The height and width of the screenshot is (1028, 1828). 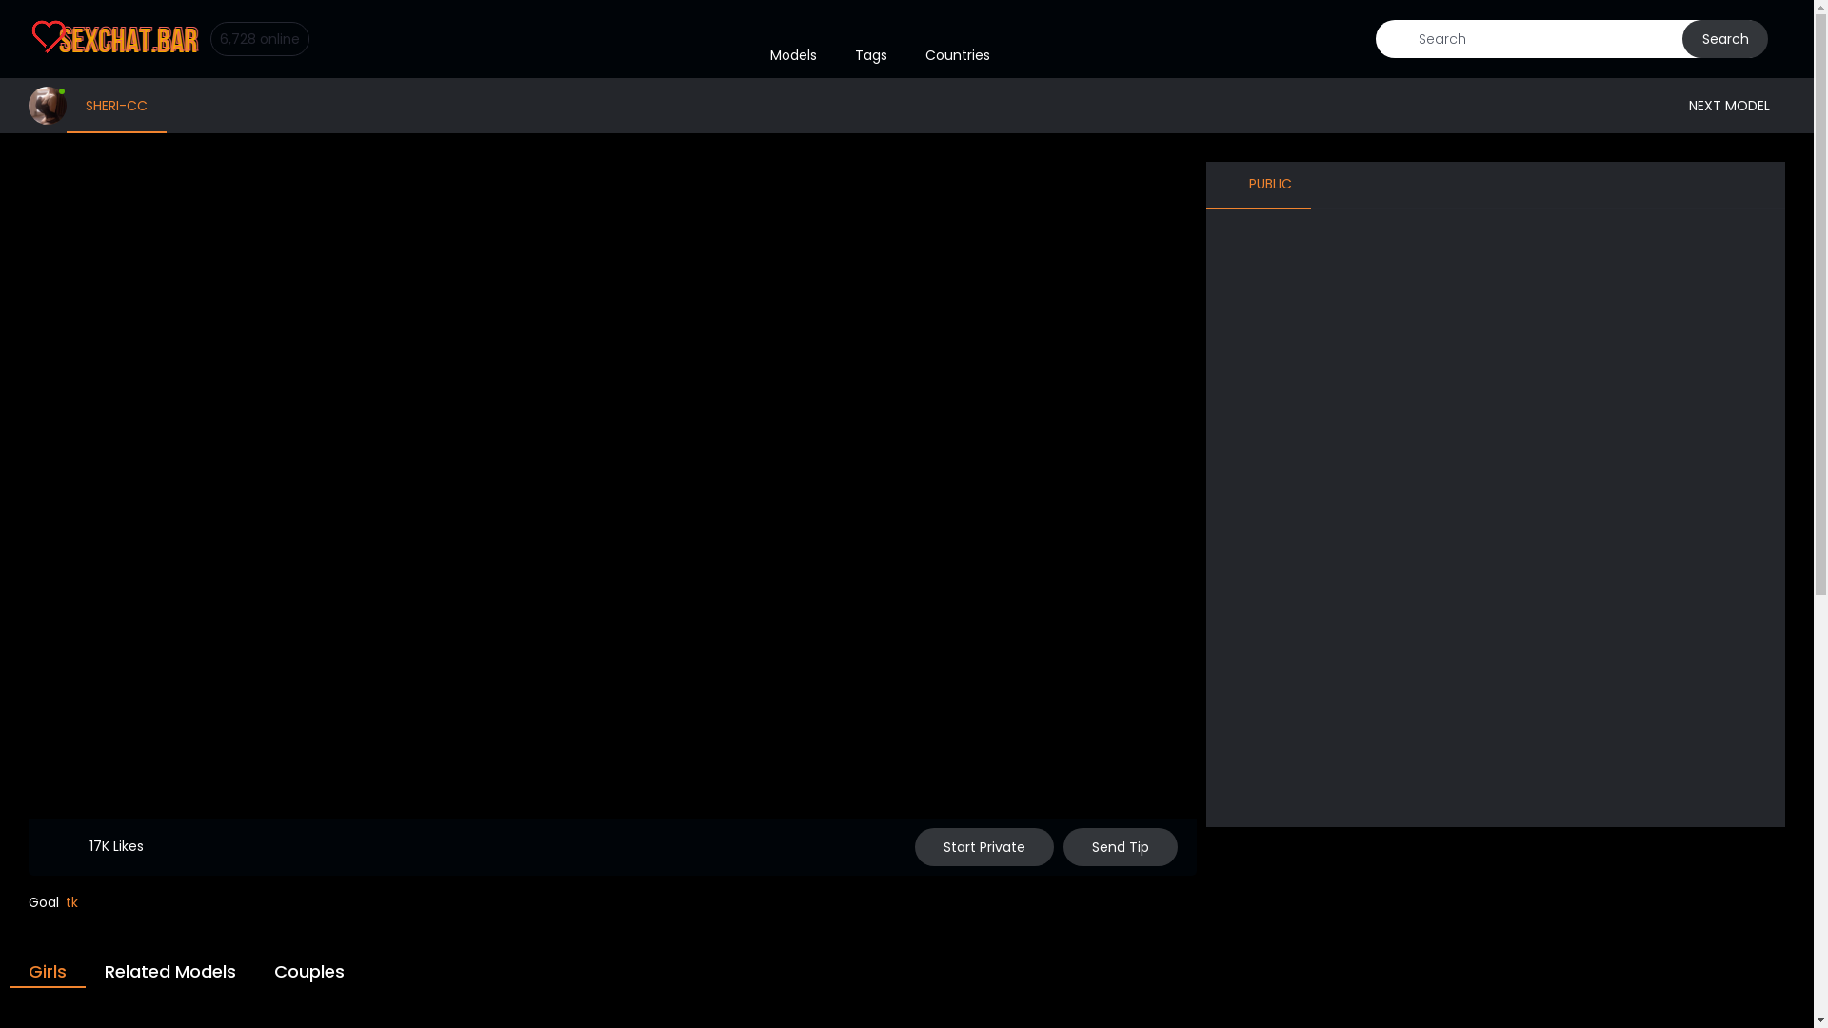 What do you see at coordinates (871, 39) in the screenshot?
I see `Tags` at bounding box center [871, 39].